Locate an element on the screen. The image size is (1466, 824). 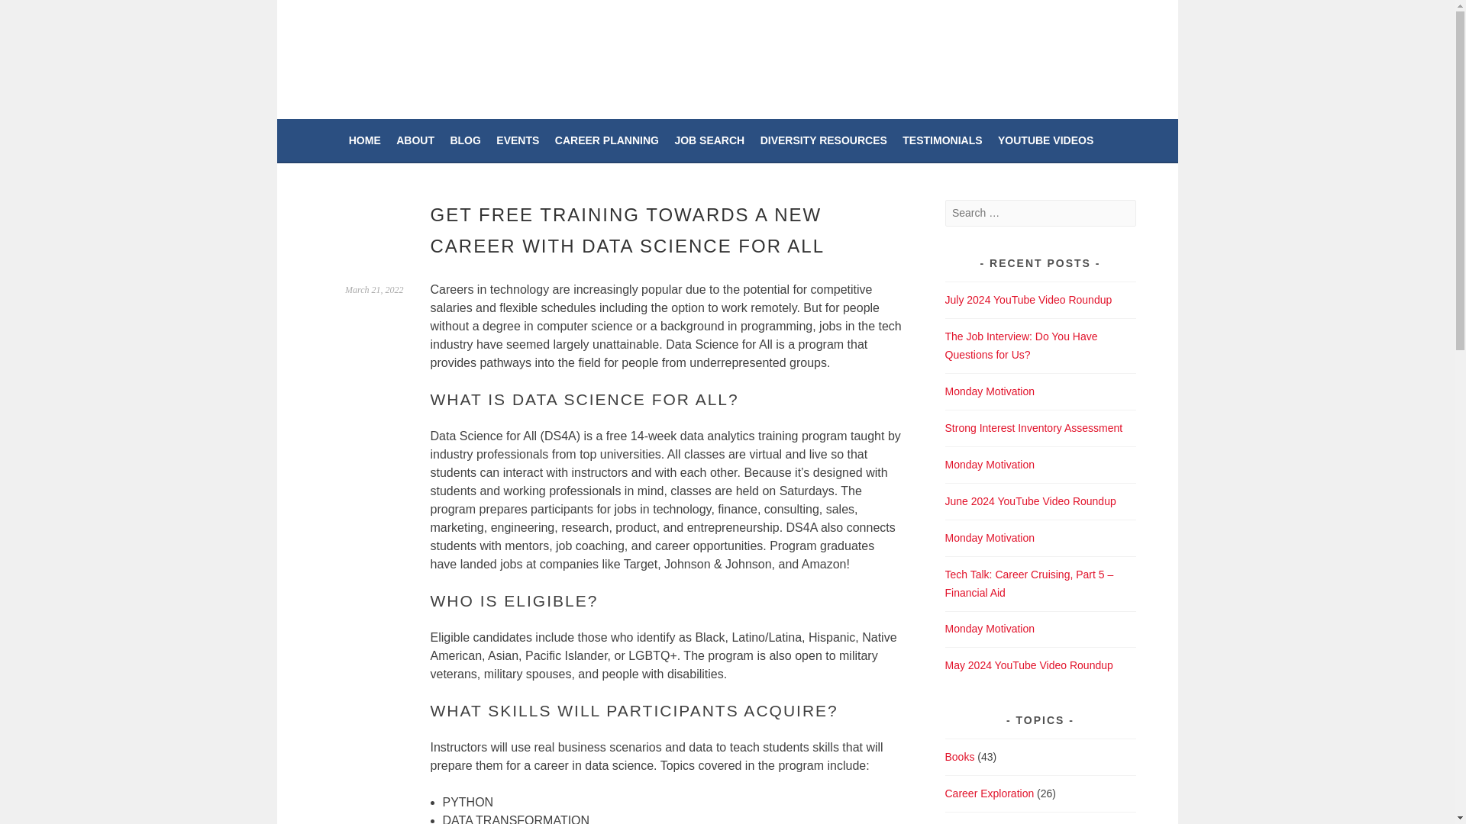
Baton Rouge Career Center is located at coordinates (559, 53).